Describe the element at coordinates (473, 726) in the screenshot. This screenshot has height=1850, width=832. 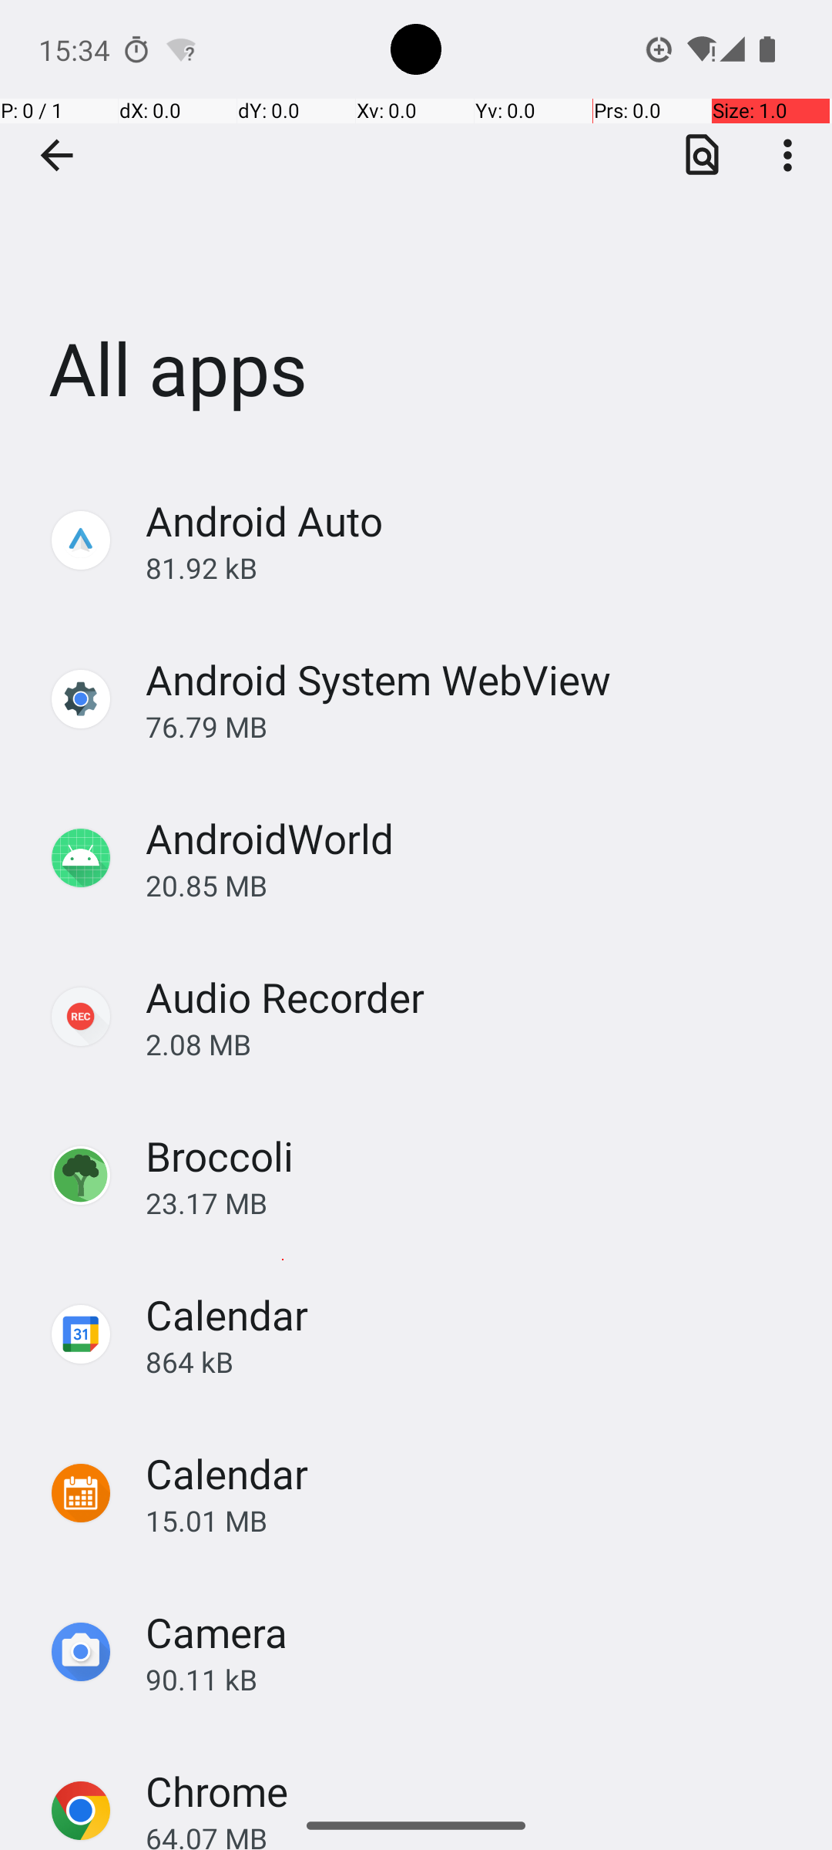
I see `76.79 MB` at that location.